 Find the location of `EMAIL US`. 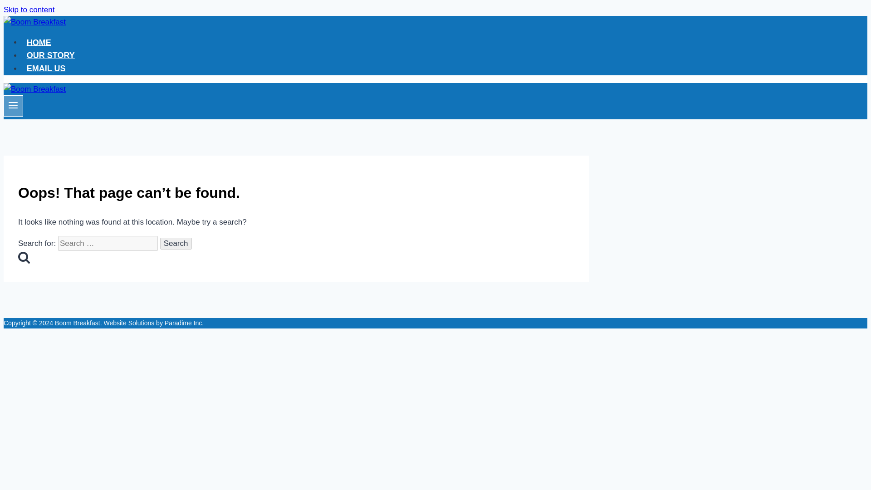

EMAIL US is located at coordinates (46, 68).